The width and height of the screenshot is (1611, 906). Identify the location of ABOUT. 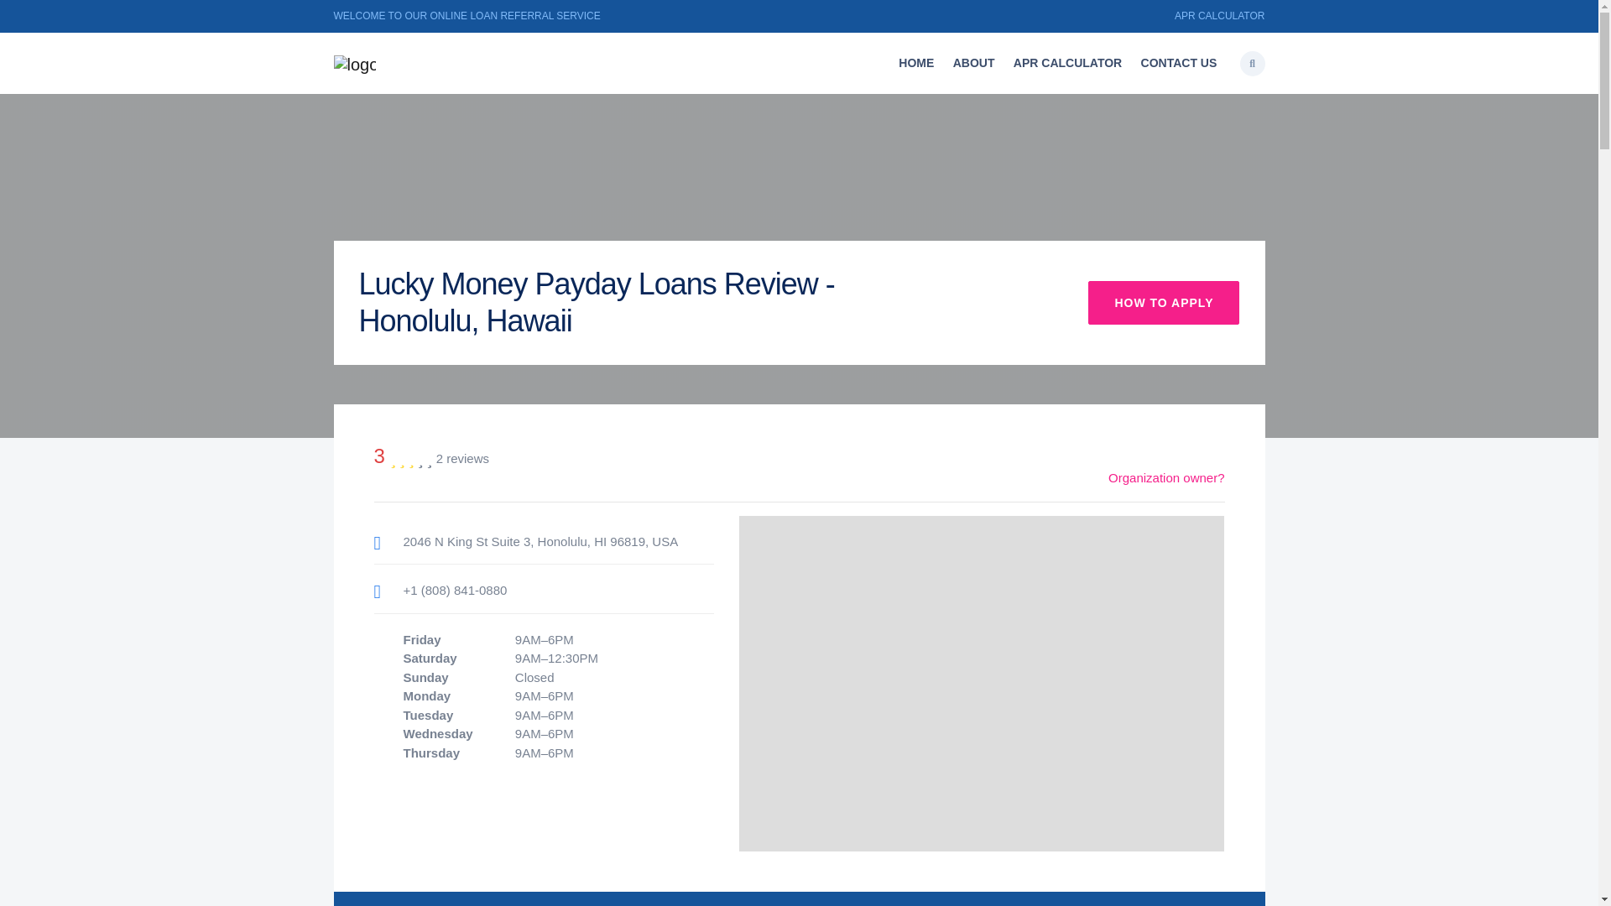
(973, 64).